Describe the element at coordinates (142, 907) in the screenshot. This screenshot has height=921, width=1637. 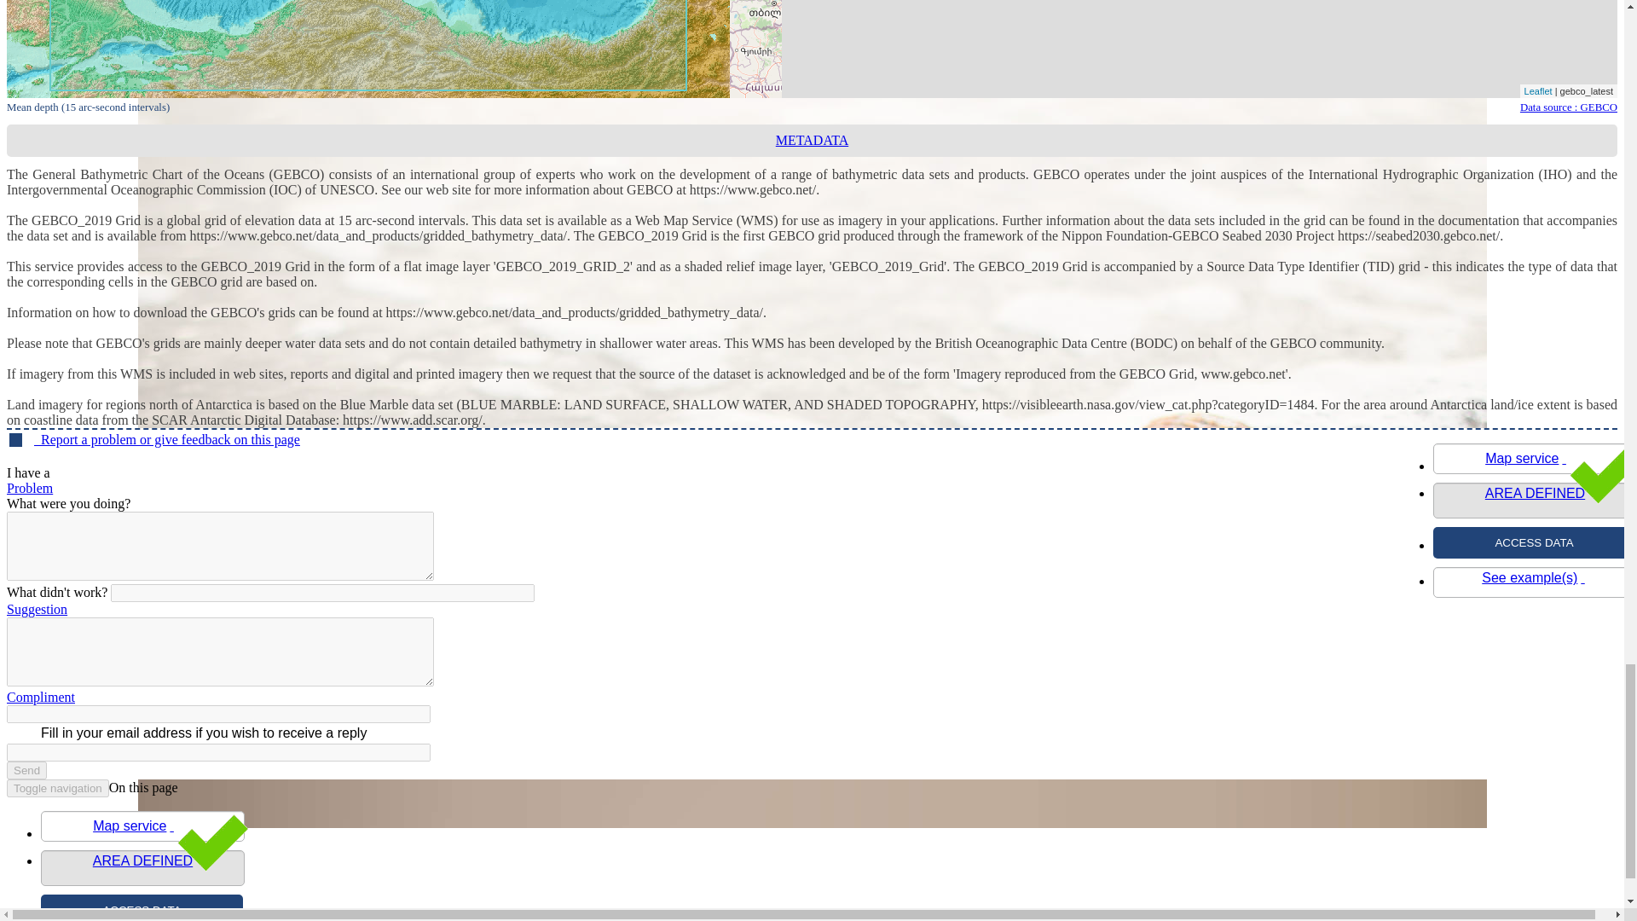
I see `ACCESS DATA` at that location.